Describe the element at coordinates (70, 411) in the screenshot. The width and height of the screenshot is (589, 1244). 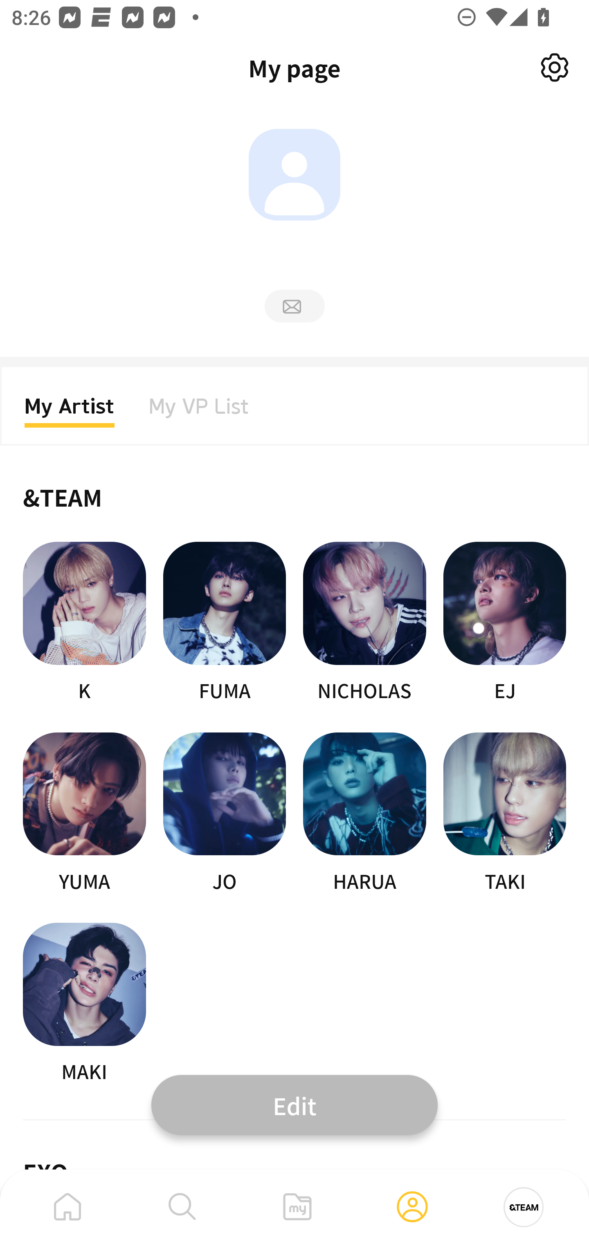
I see `My Artist` at that location.